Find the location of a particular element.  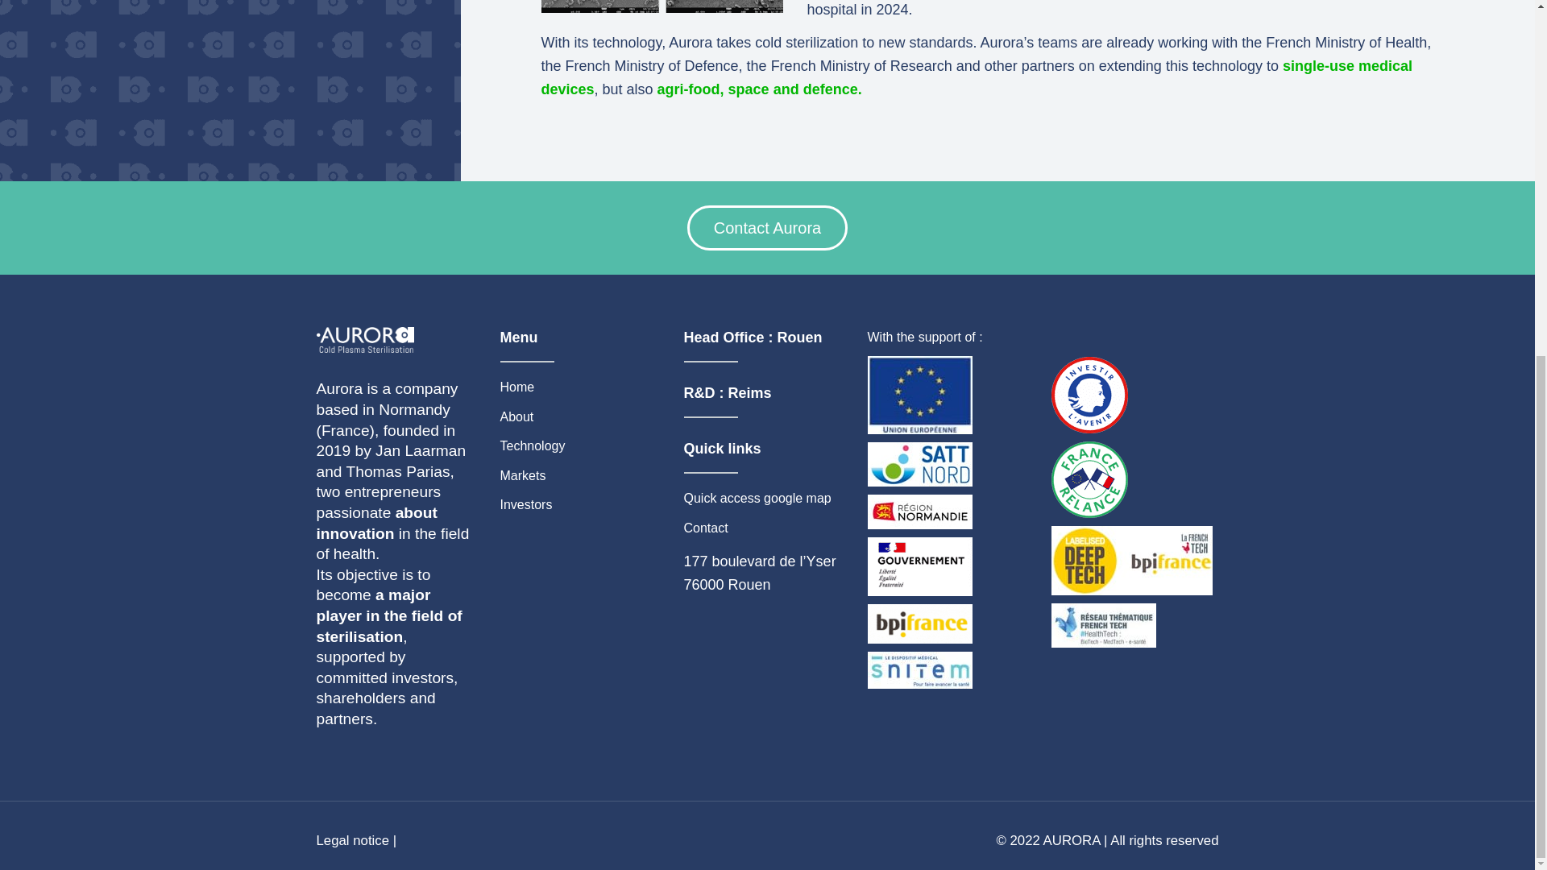

Markets is located at coordinates (532, 474).